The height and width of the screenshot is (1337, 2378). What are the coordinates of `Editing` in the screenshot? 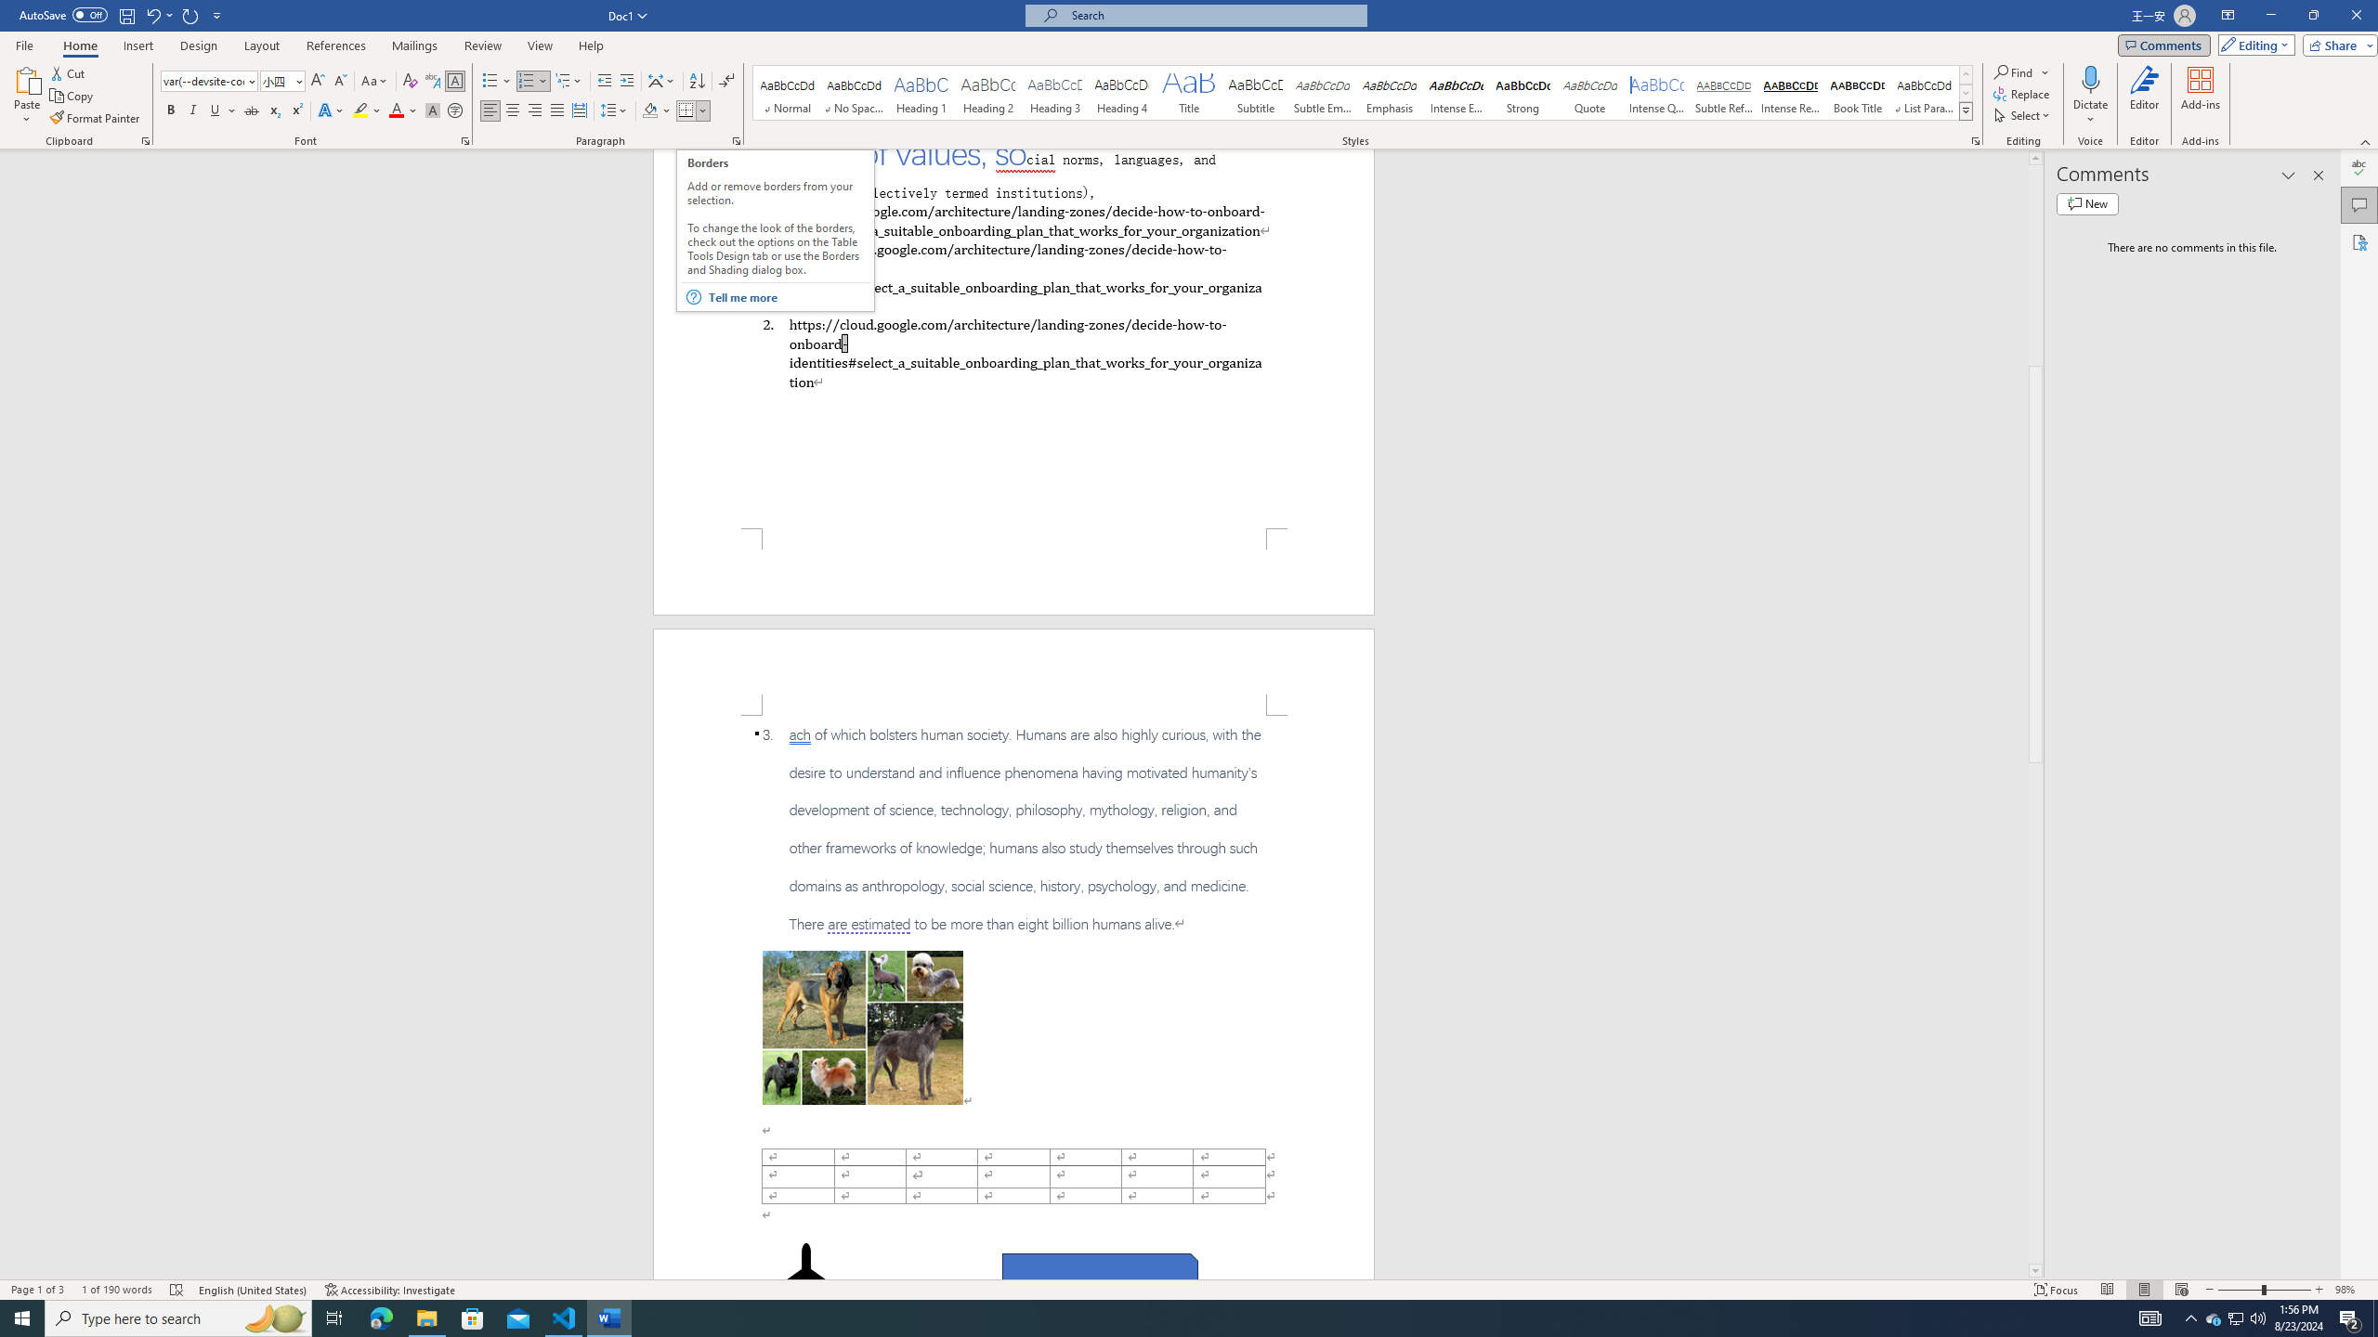 It's located at (2253, 45).